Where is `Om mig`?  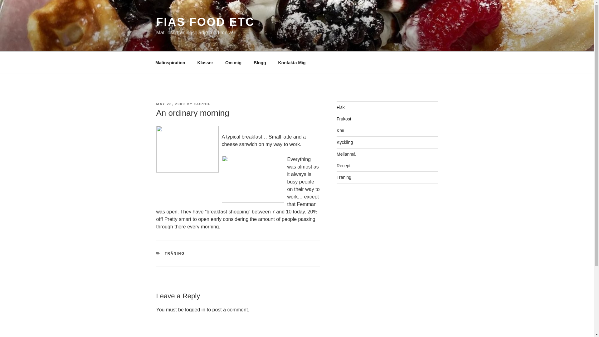 Om mig is located at coordinates (233, 62).